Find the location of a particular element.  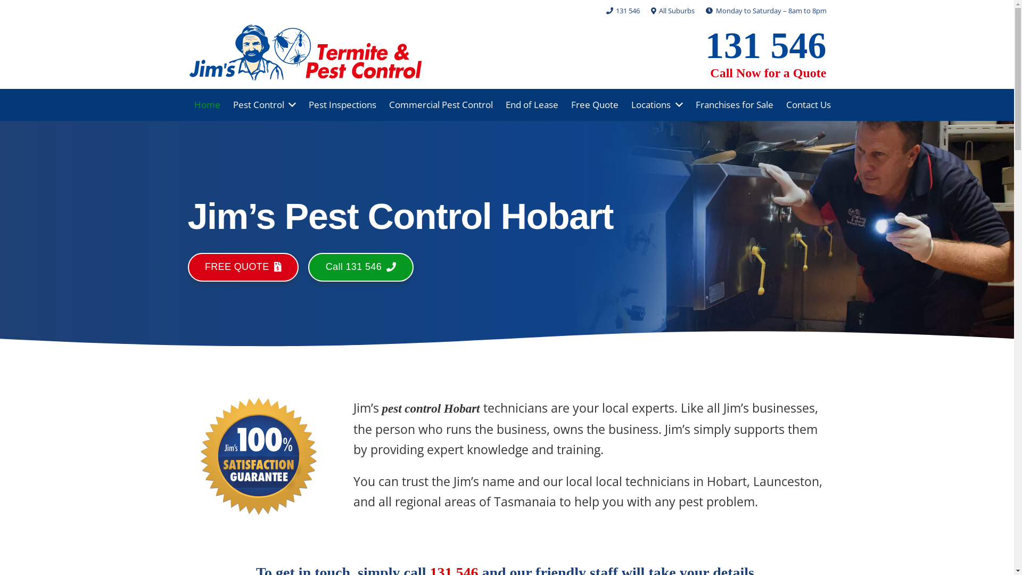

End of Lease is located at coordinates (532, 105).